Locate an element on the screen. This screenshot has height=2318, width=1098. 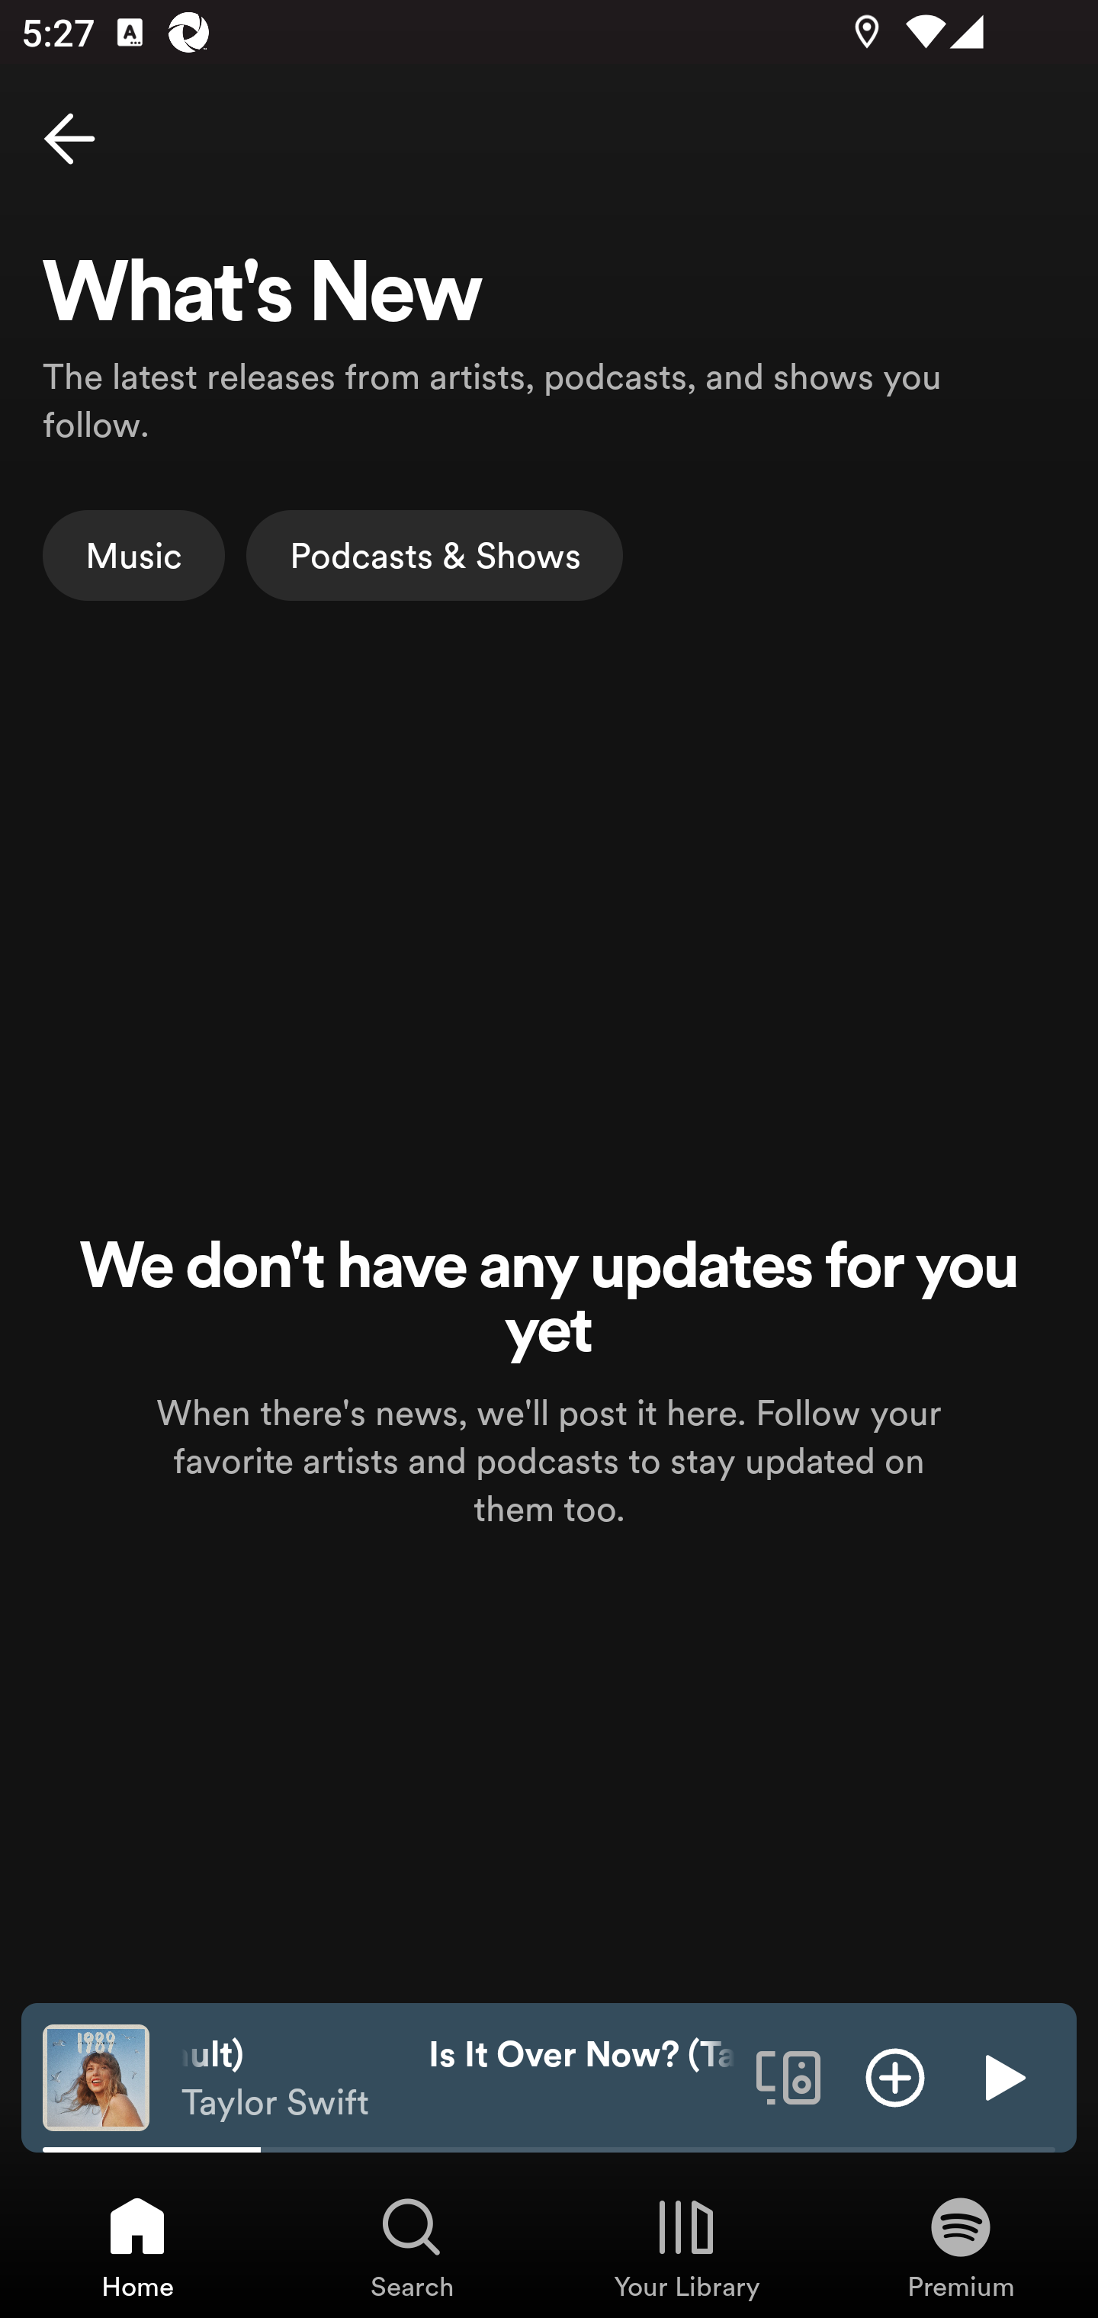
Podcasts and Shows; show only Podcasts and Shows is located at coordinates (434, 555).